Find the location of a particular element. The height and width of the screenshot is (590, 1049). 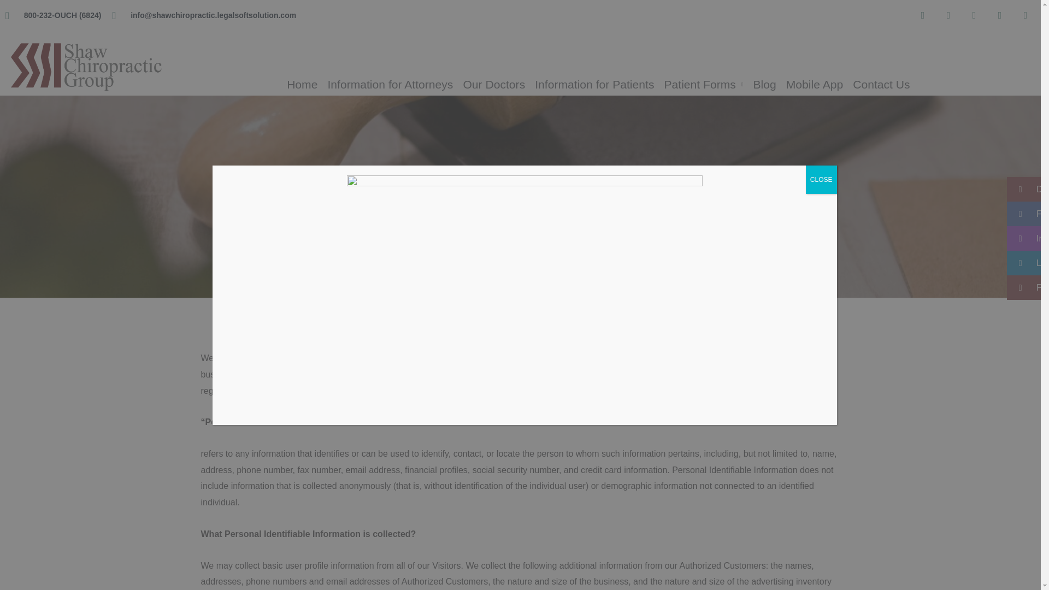

Our Doctors is located at coordinates (493, 85).